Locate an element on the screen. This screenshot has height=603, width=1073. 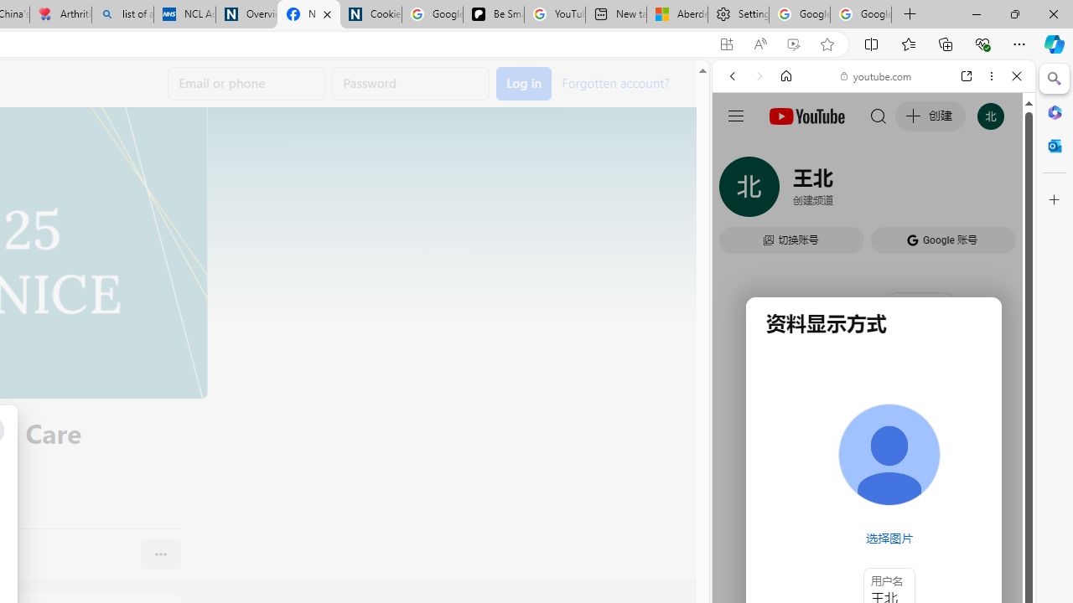
Search Filter, Search Tools is located at coordinates (916, 191).